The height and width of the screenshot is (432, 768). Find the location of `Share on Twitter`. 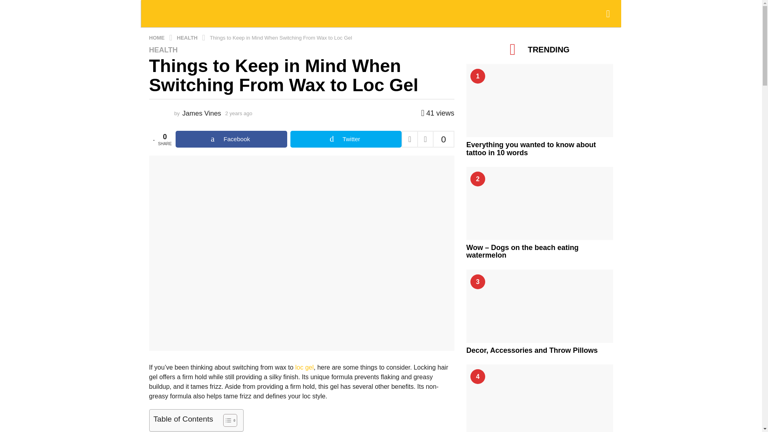

Share on Twitter is located at coordinates (346, 139).